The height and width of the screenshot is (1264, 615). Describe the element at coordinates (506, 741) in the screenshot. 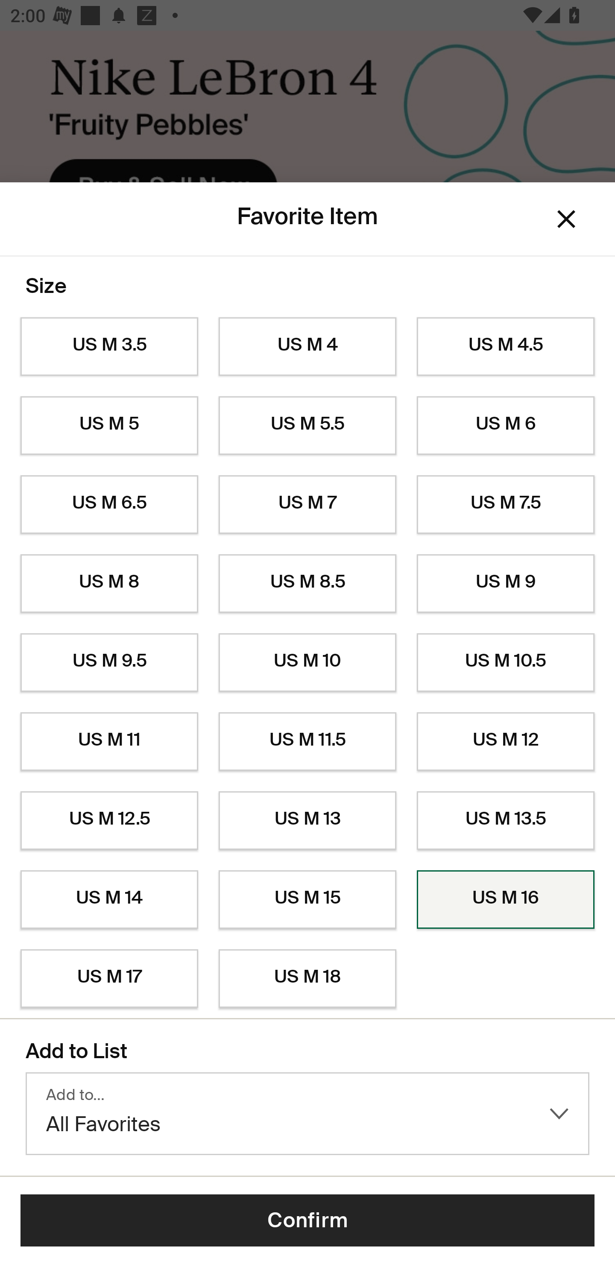

I see `US M 12` at that location.